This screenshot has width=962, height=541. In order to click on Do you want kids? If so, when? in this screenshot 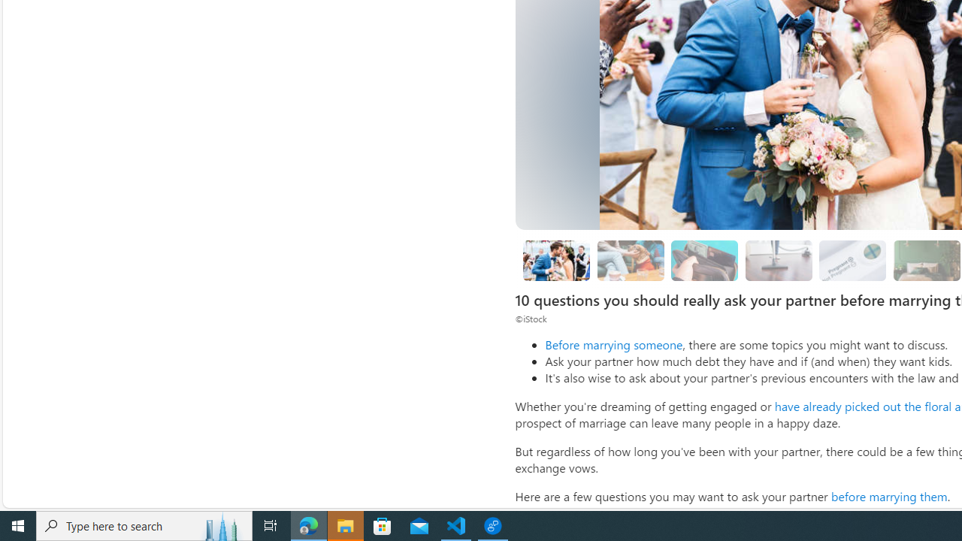, I will do `click(853, 260)`.